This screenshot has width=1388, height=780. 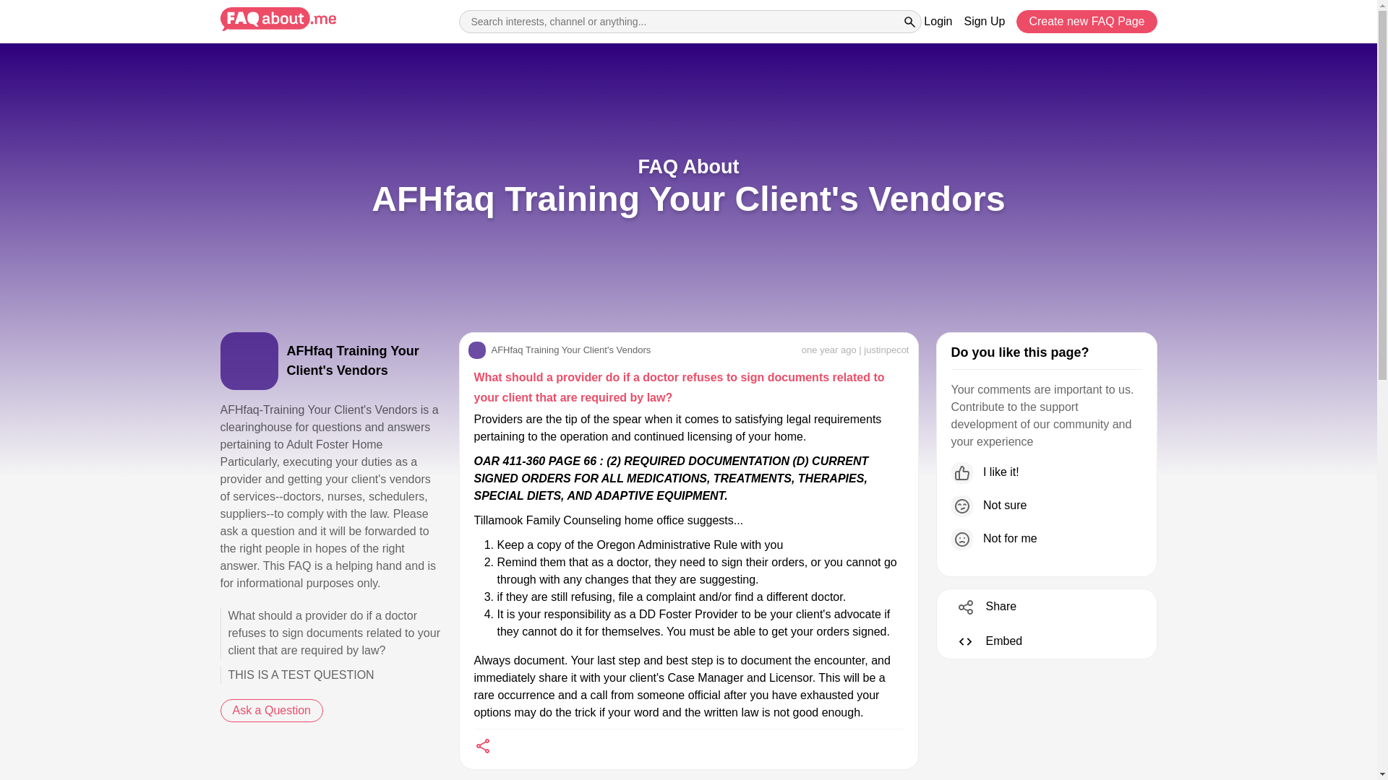 What do you see at coordinates (1086, 22) in the screenshot?
I see `Create new FAQ Page` at bounding box center [1086, 22].